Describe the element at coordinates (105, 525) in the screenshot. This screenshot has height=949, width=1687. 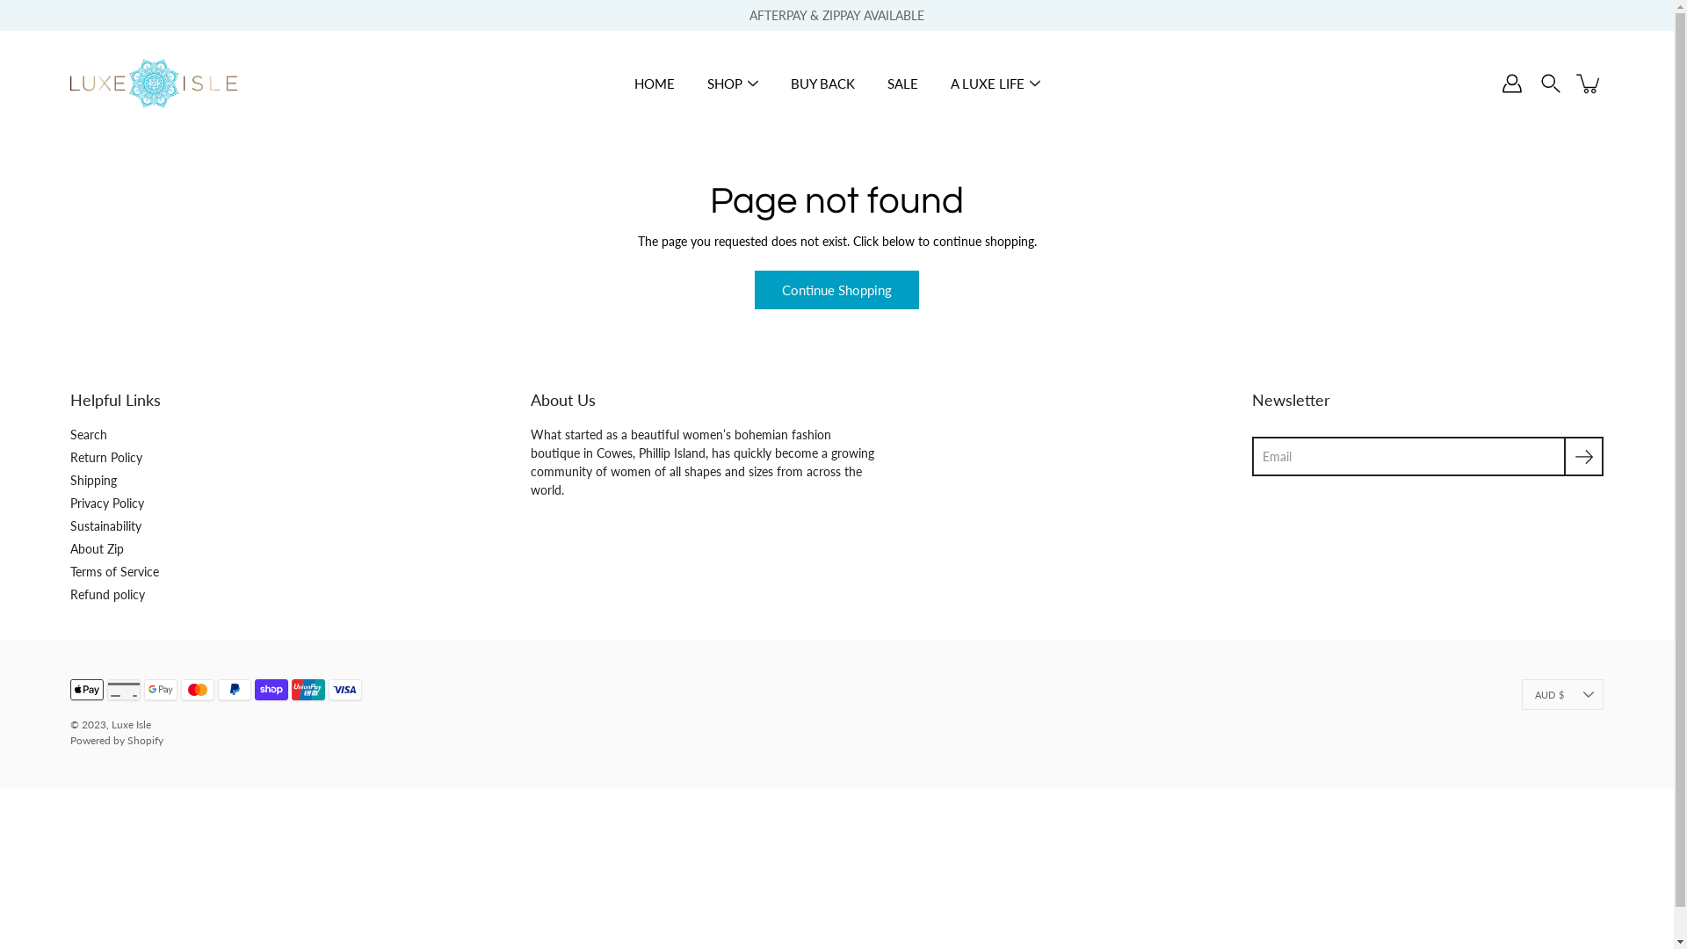
I see `Sustainability` at that location.